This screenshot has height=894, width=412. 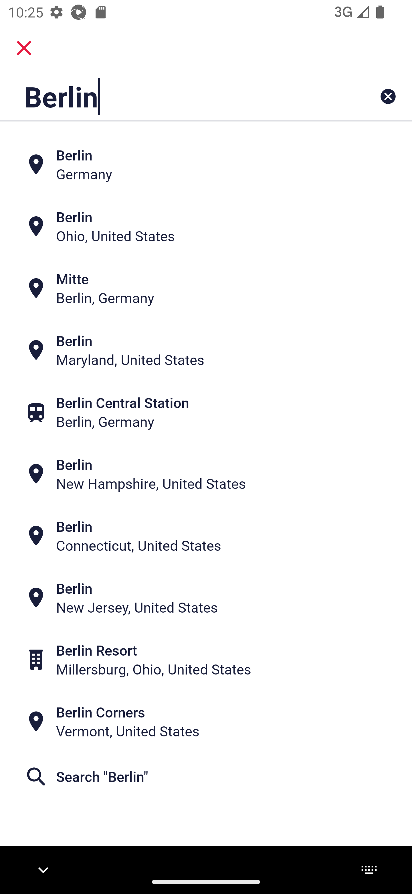 What do you see at coordinates (206, 659) in the screenshot?
I see `Berlin Resort Millersburg, Ohio, United States` at bounding box center [206, 659].